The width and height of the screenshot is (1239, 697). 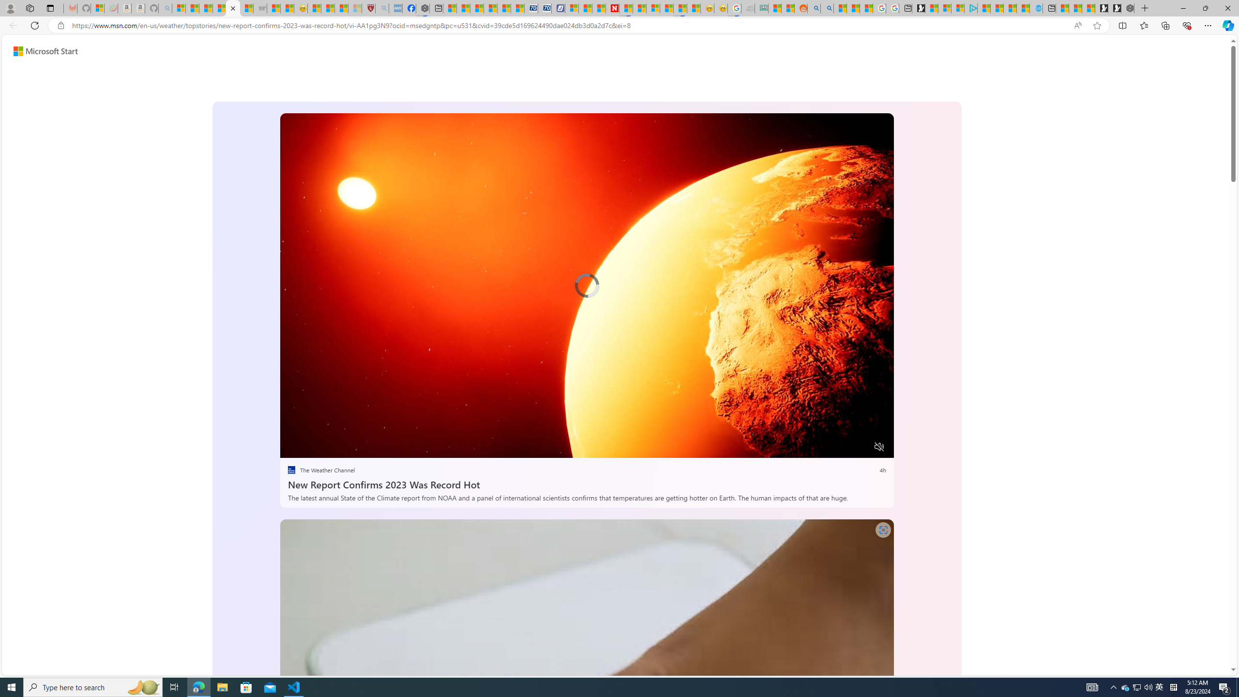 I want to click on 14 Common Myths Debunked By Scientific Facts, so click(x=639, y=8).